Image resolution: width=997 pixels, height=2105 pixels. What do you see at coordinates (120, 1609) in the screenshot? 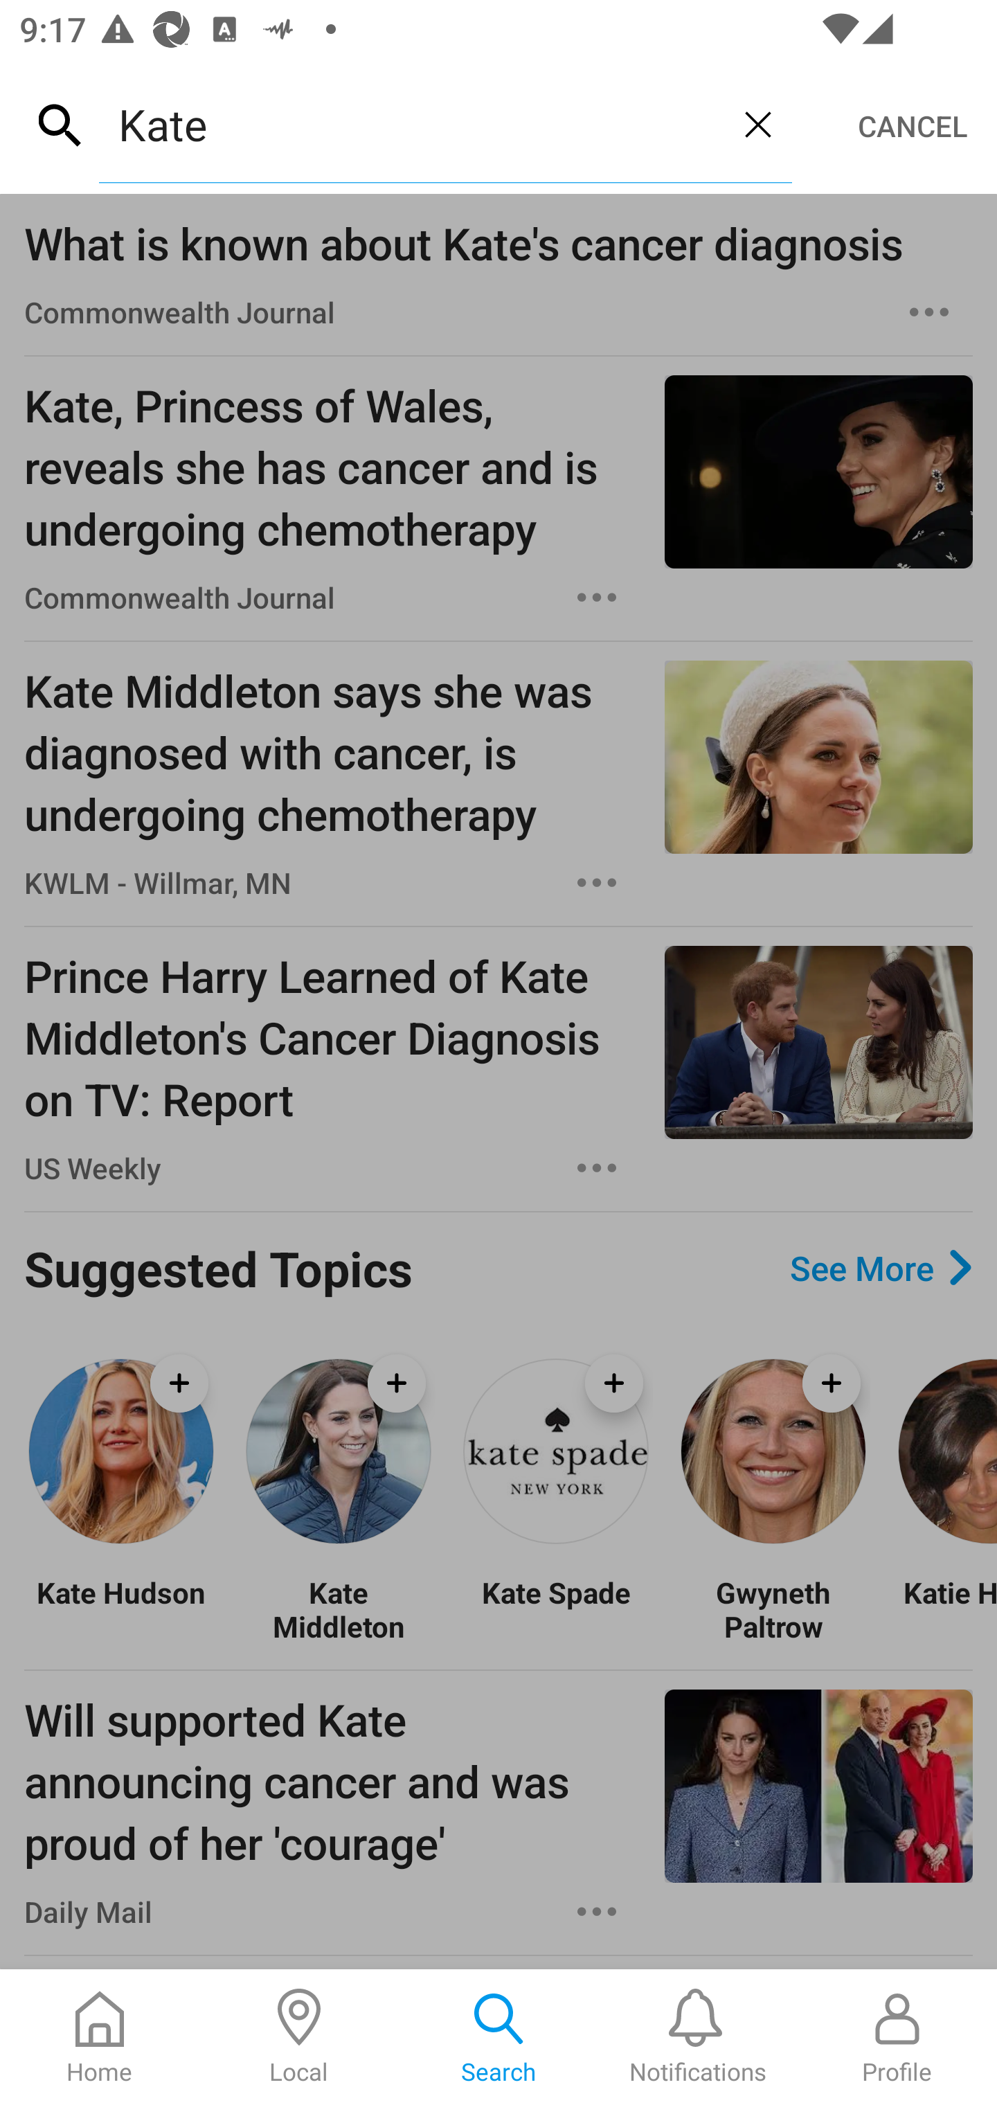
I see `Kate Hudson` at bounding box center [120, 1609].